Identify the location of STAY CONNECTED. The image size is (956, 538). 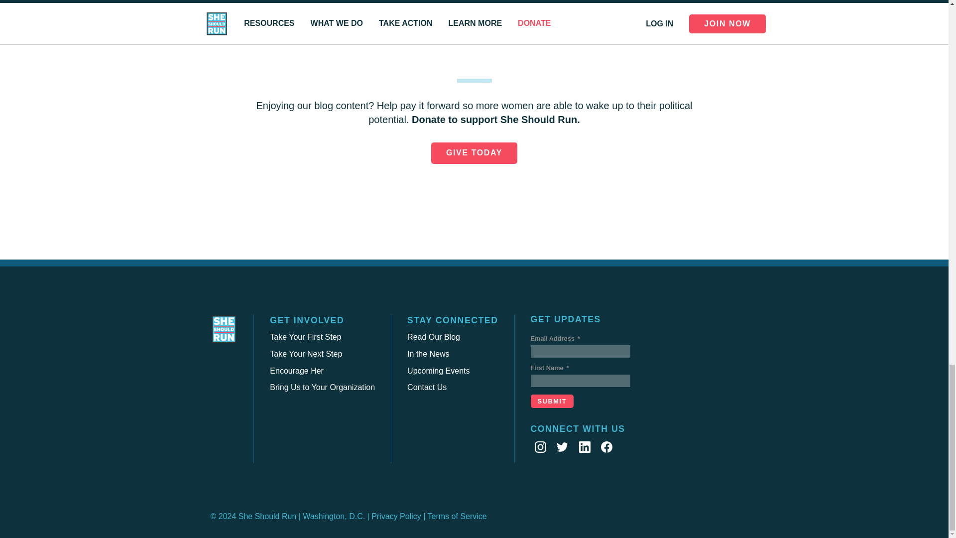
(452, 320).